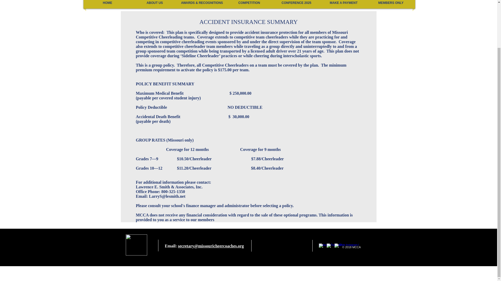 The image size is (501, 281). I want to click on HOME, so click(108, 4).